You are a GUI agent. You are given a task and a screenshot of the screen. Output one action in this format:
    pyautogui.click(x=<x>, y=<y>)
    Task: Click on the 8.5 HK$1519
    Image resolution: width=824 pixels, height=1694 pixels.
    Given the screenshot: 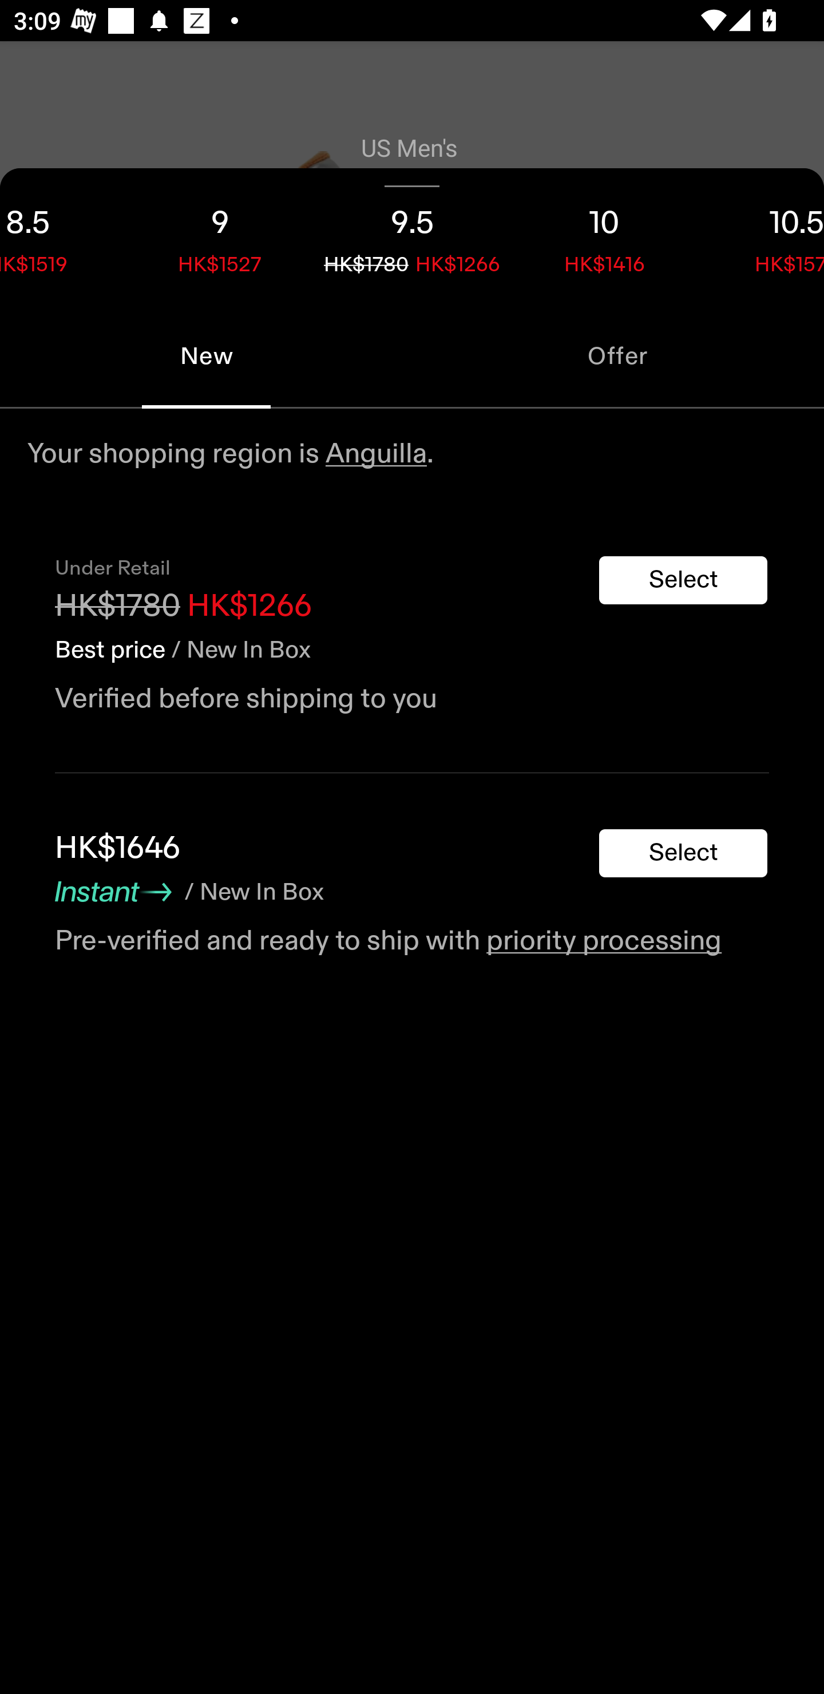 What is the action you would take?
    pyautogui.click(x=62, y=236)
    